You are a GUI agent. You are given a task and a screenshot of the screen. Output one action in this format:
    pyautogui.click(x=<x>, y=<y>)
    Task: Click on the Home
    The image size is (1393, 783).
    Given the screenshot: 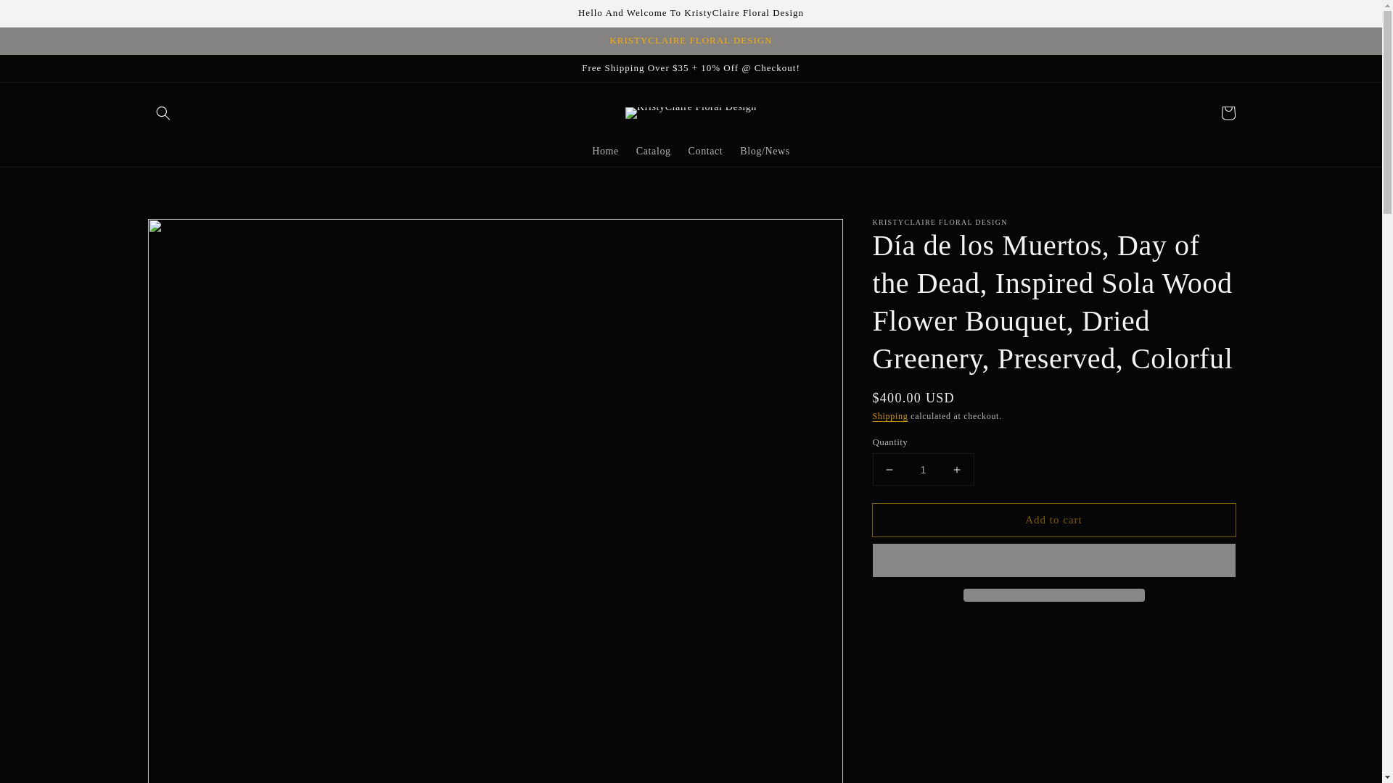 What is the action you would take?
    pyautogui.click(x=605, y=151)
    